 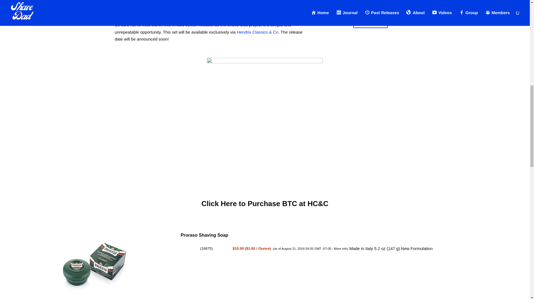 I want to click on Shave Dad - Tattoo Series - BTC - Soap, so click(x=370, y=3).